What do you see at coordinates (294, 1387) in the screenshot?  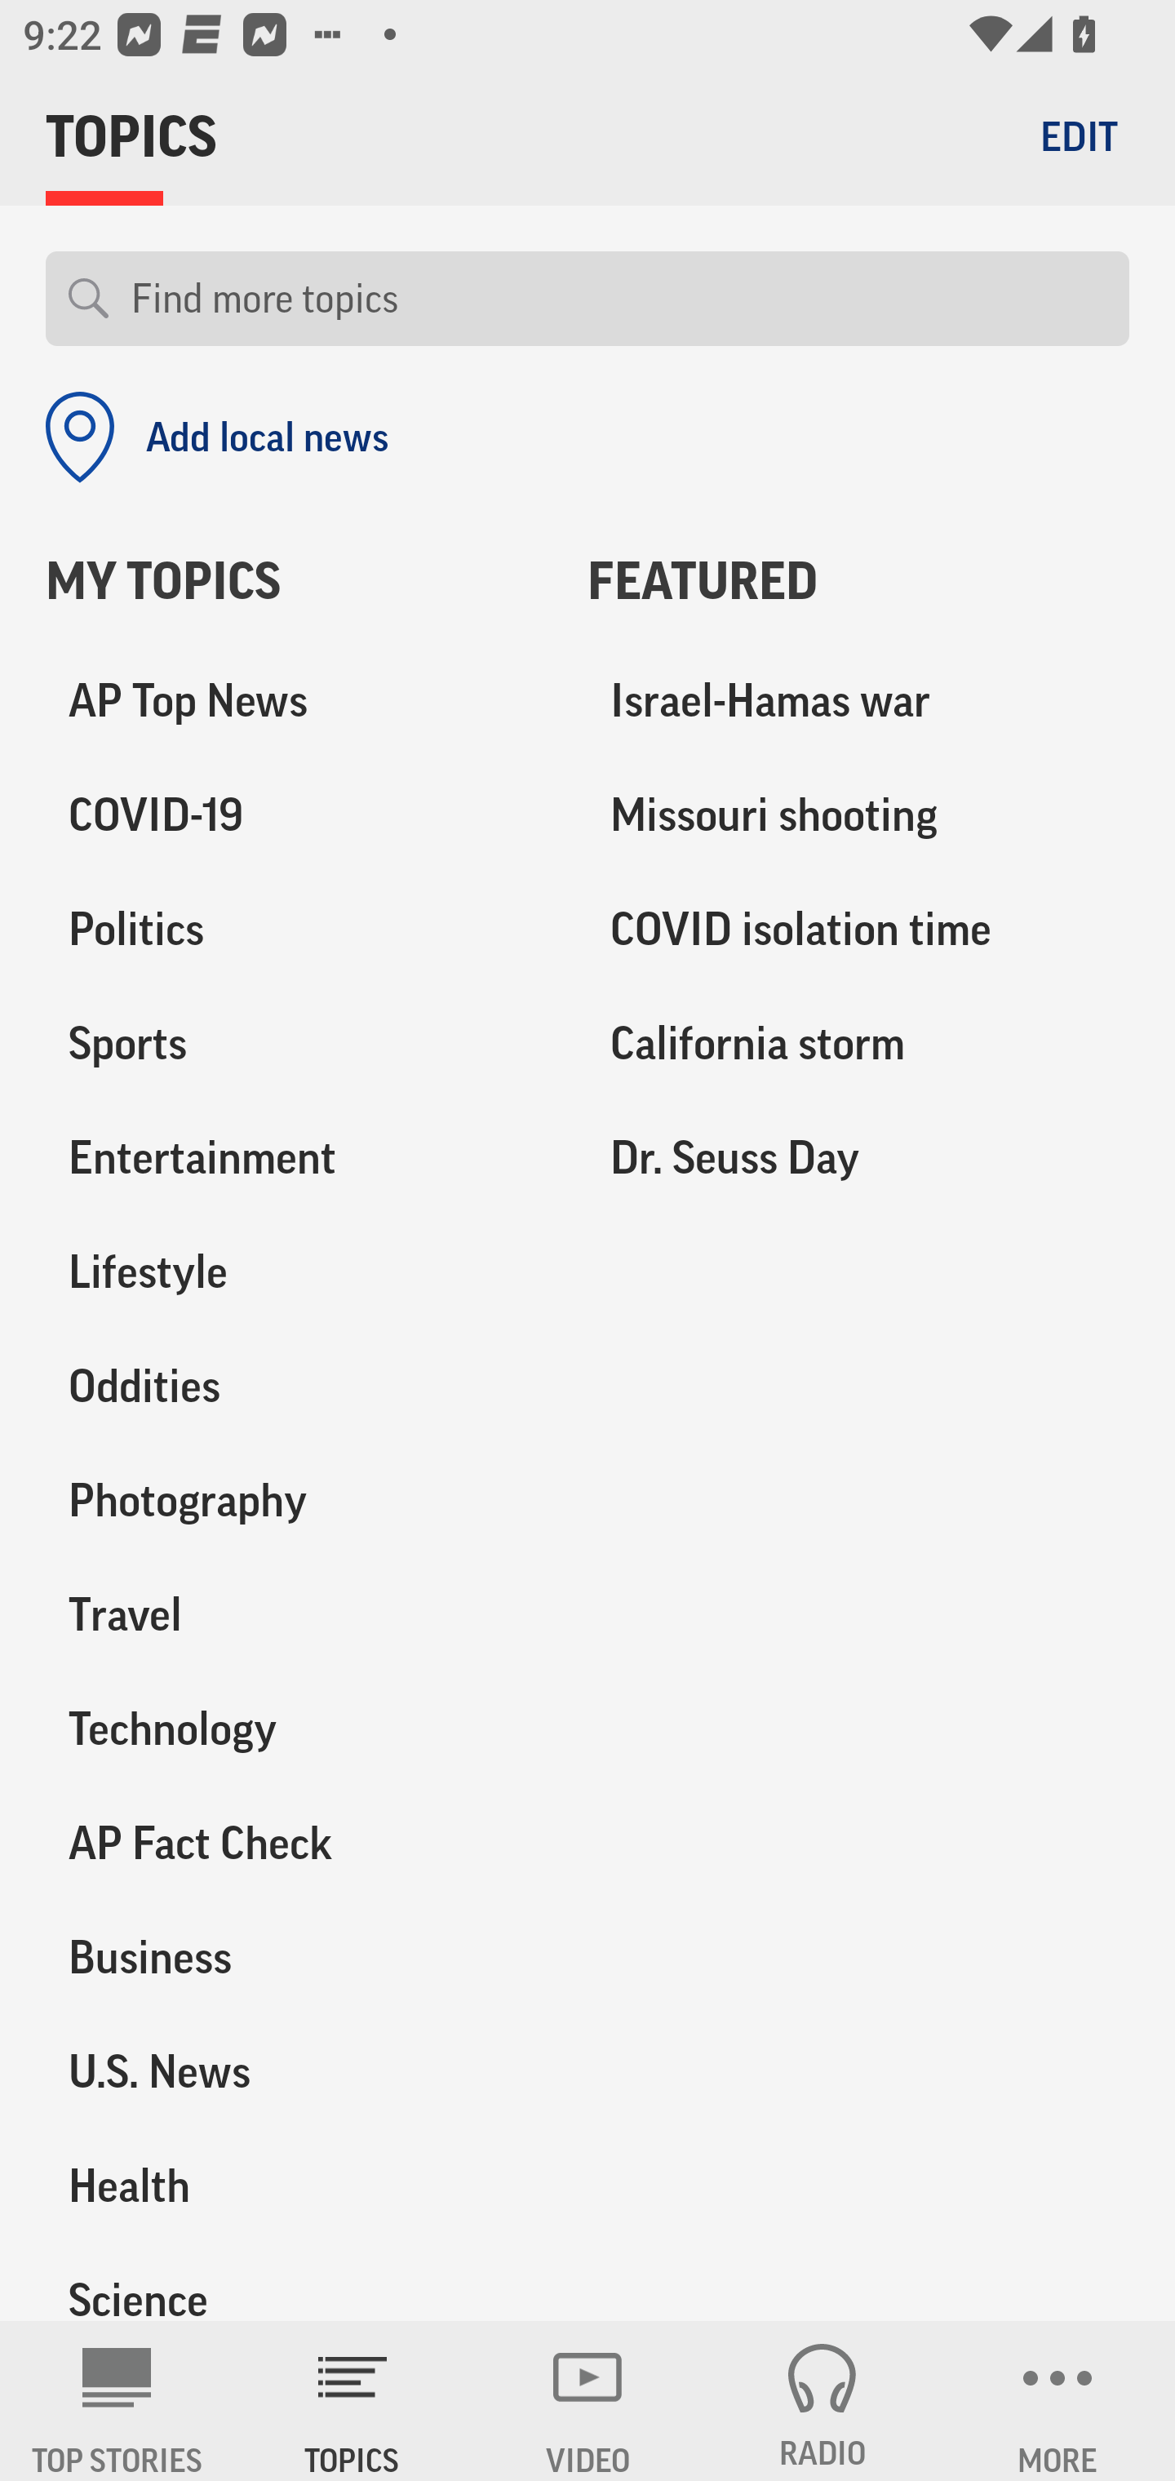 I see `Oddities` at bounding box center [294, 1387].